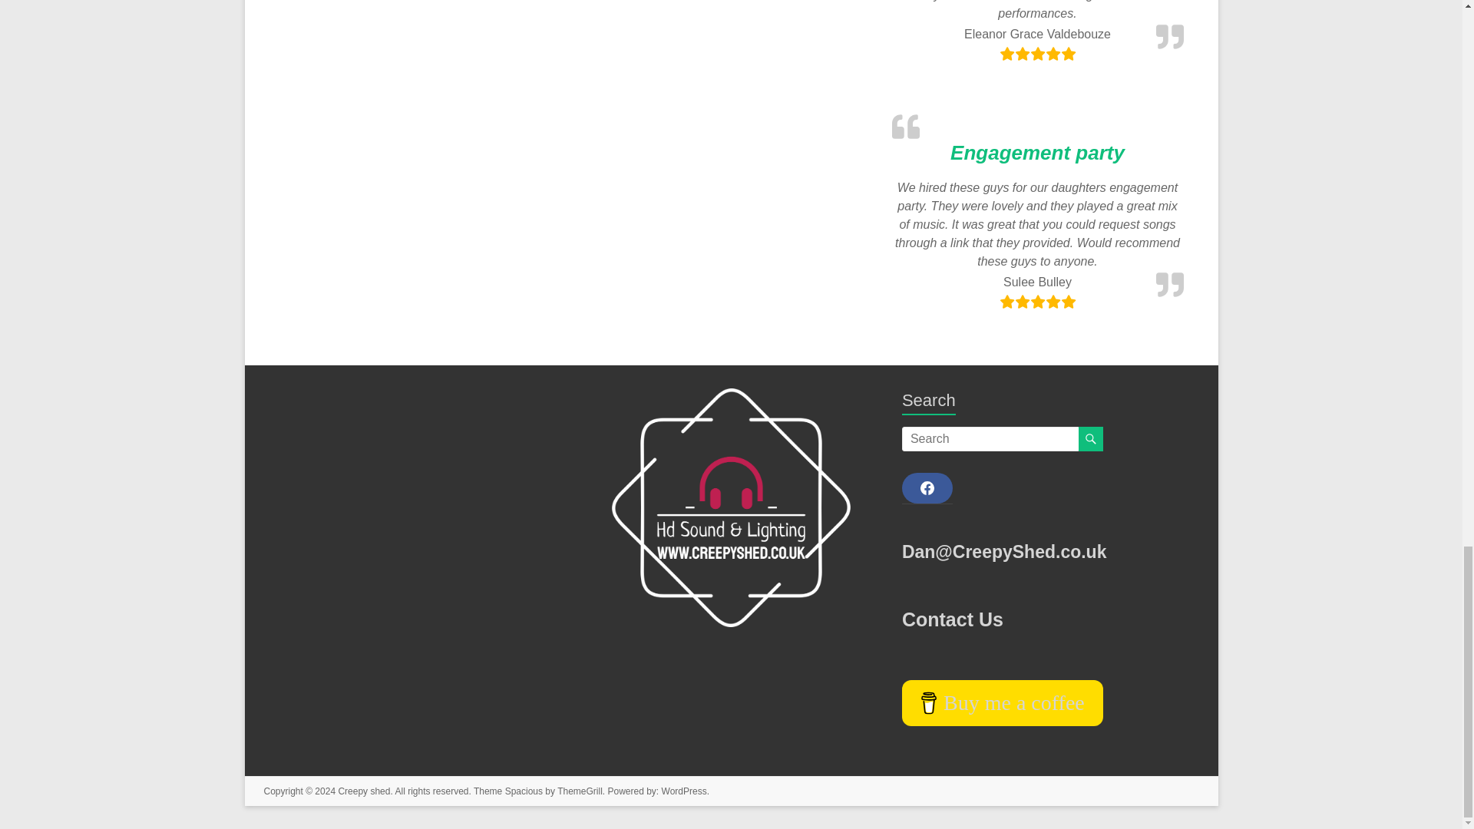  Describe the element at coordinates (524, 791) in the screenshot. I see `Spacious` at that location.